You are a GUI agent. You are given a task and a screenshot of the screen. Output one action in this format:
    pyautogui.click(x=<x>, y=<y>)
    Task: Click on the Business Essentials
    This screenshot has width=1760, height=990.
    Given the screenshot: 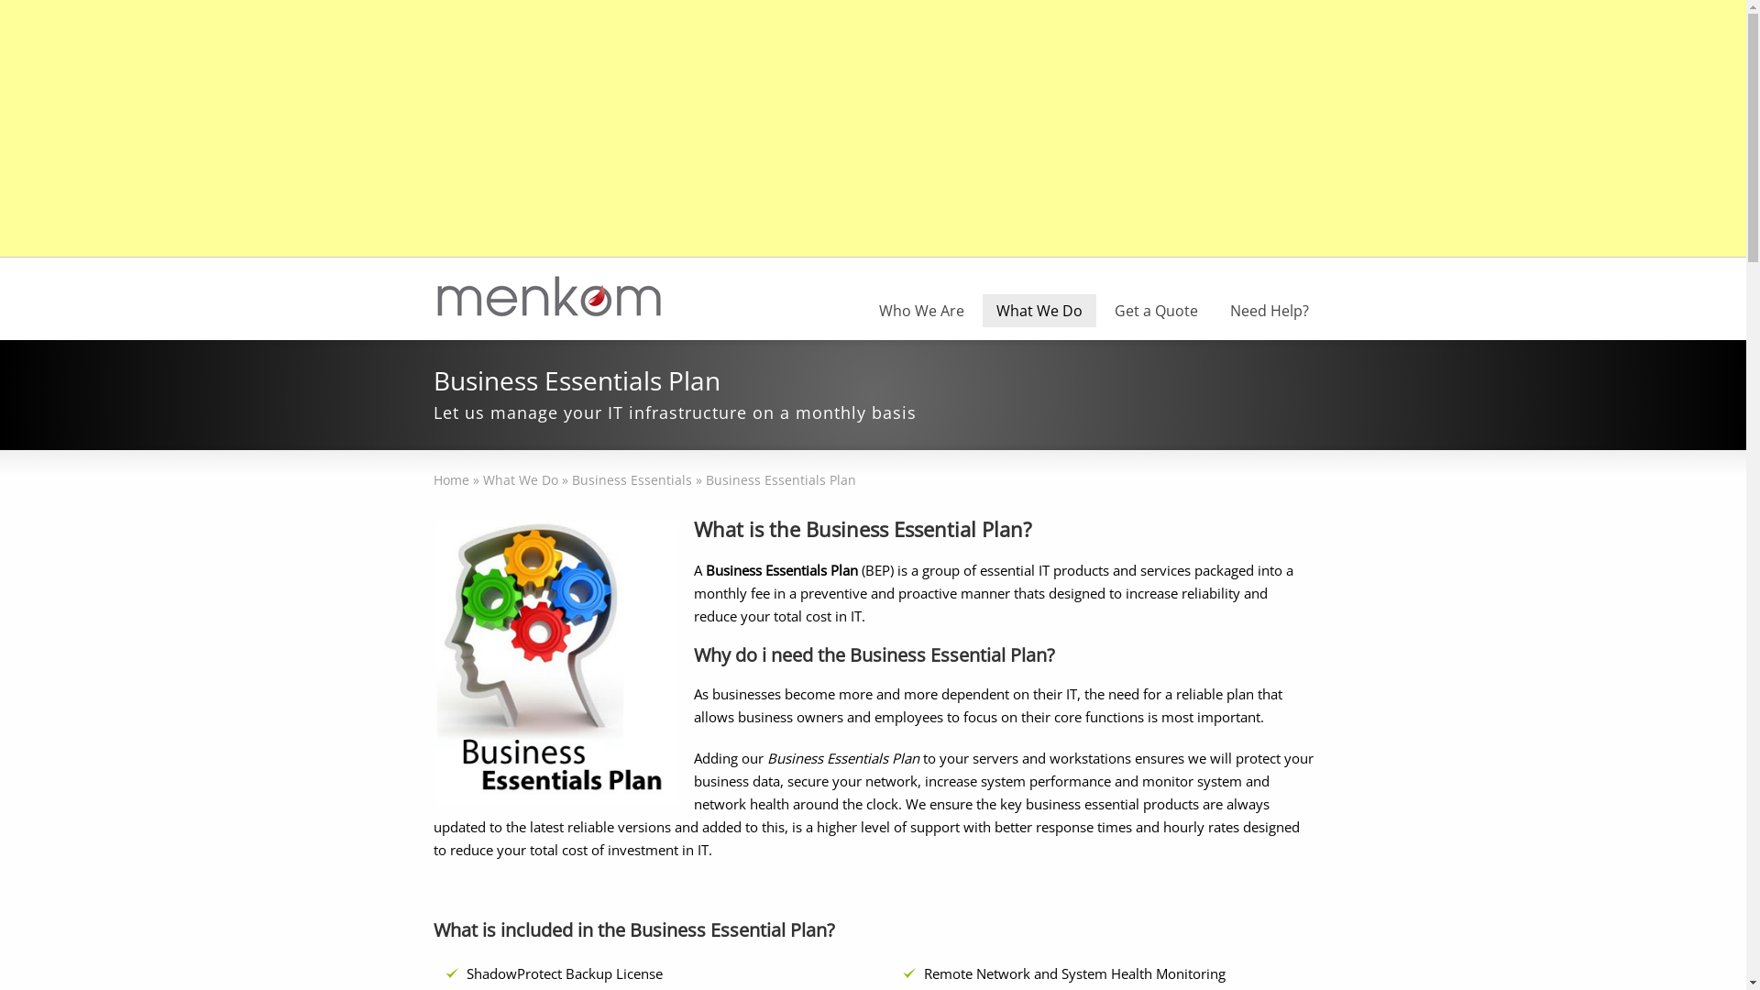 What is the action you would take?
    pyautogui.click(x=632, y=480)
    